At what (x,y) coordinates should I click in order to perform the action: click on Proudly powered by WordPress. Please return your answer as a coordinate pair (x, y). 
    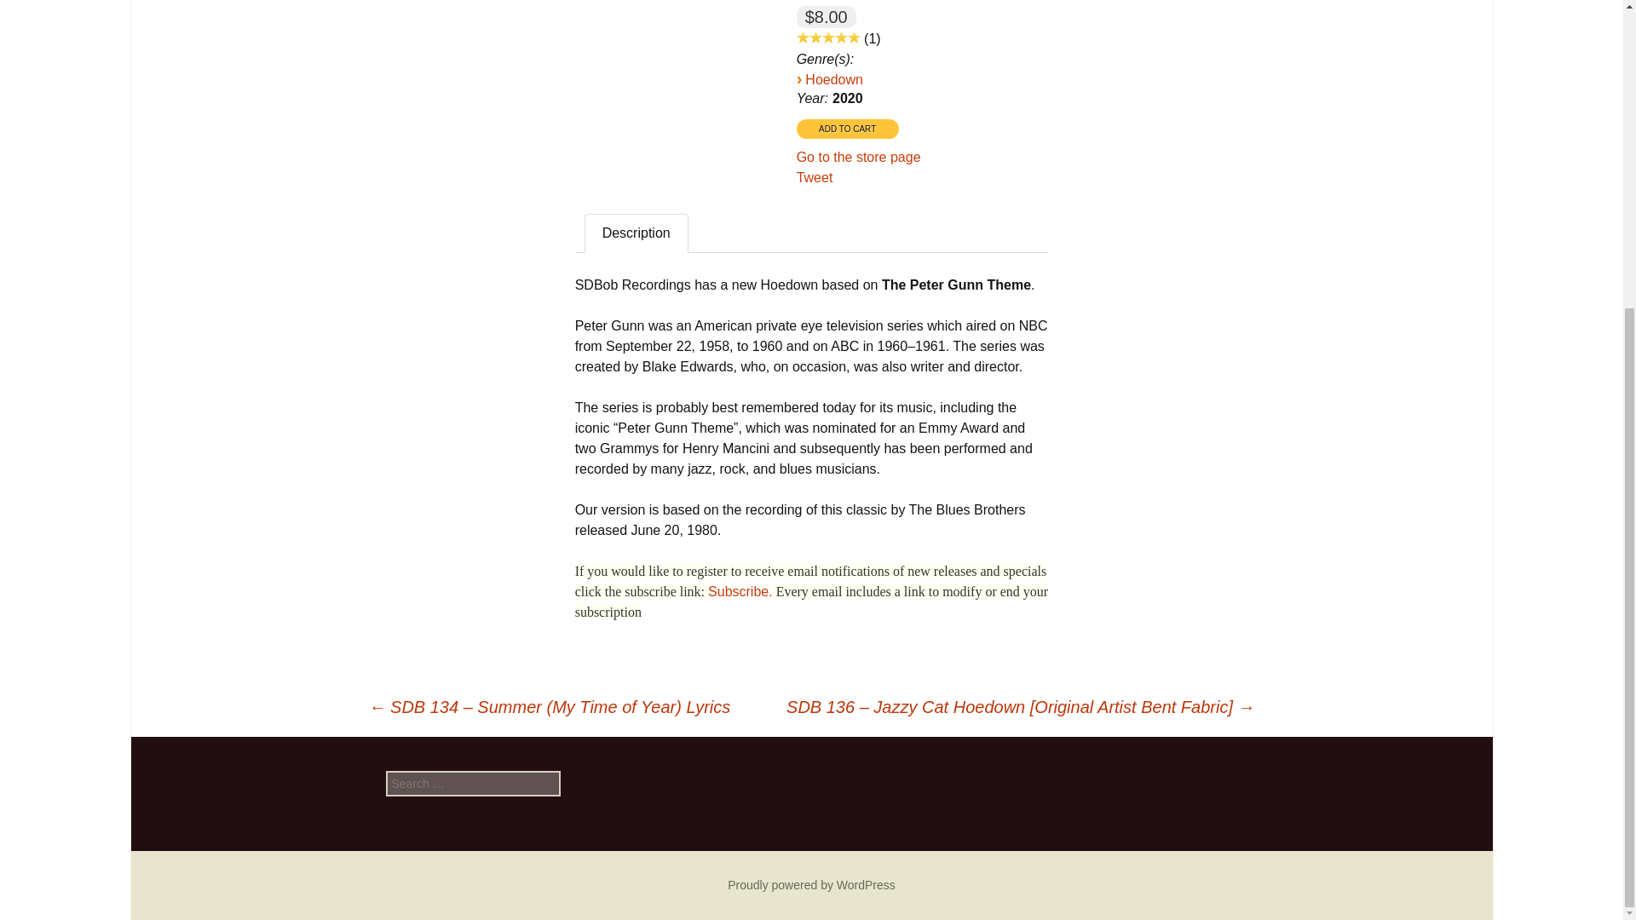
    Looking at the image, I should click on (811, 884).